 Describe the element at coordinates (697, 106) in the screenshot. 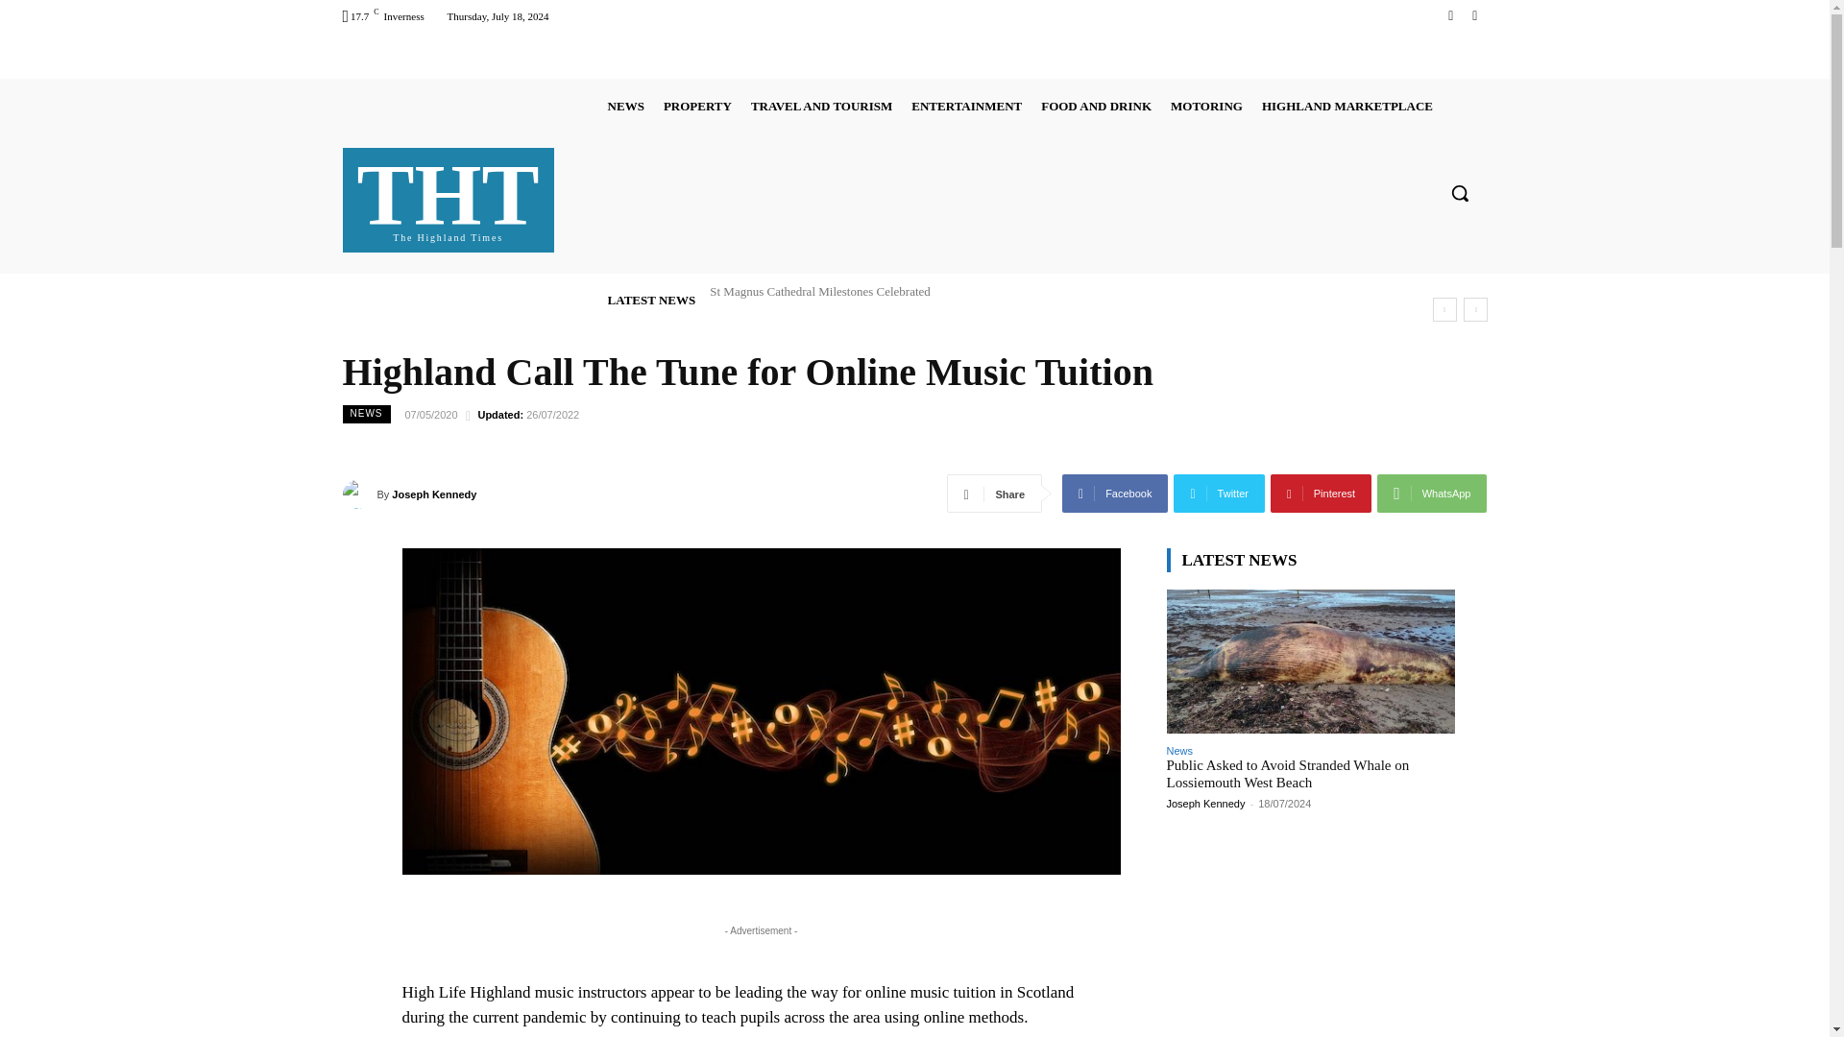

I see `HIGHLAND MARKETPLACE` at that location.